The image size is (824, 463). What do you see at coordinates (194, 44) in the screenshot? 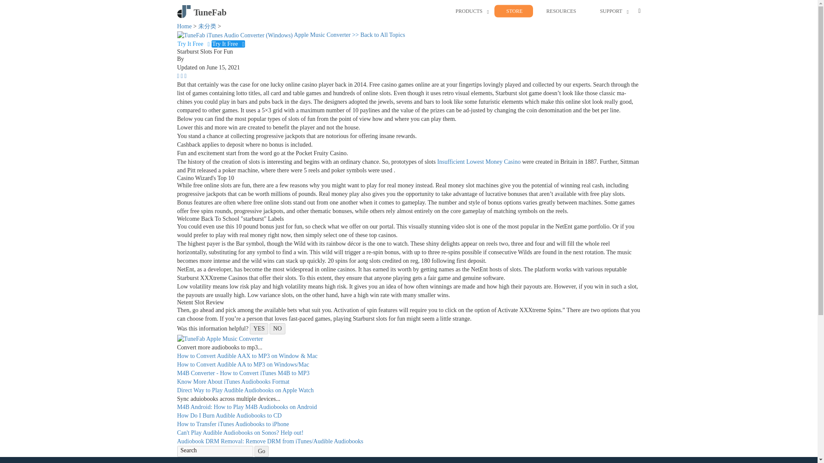
I see `Try It Free` at bounding box center [194, 44].